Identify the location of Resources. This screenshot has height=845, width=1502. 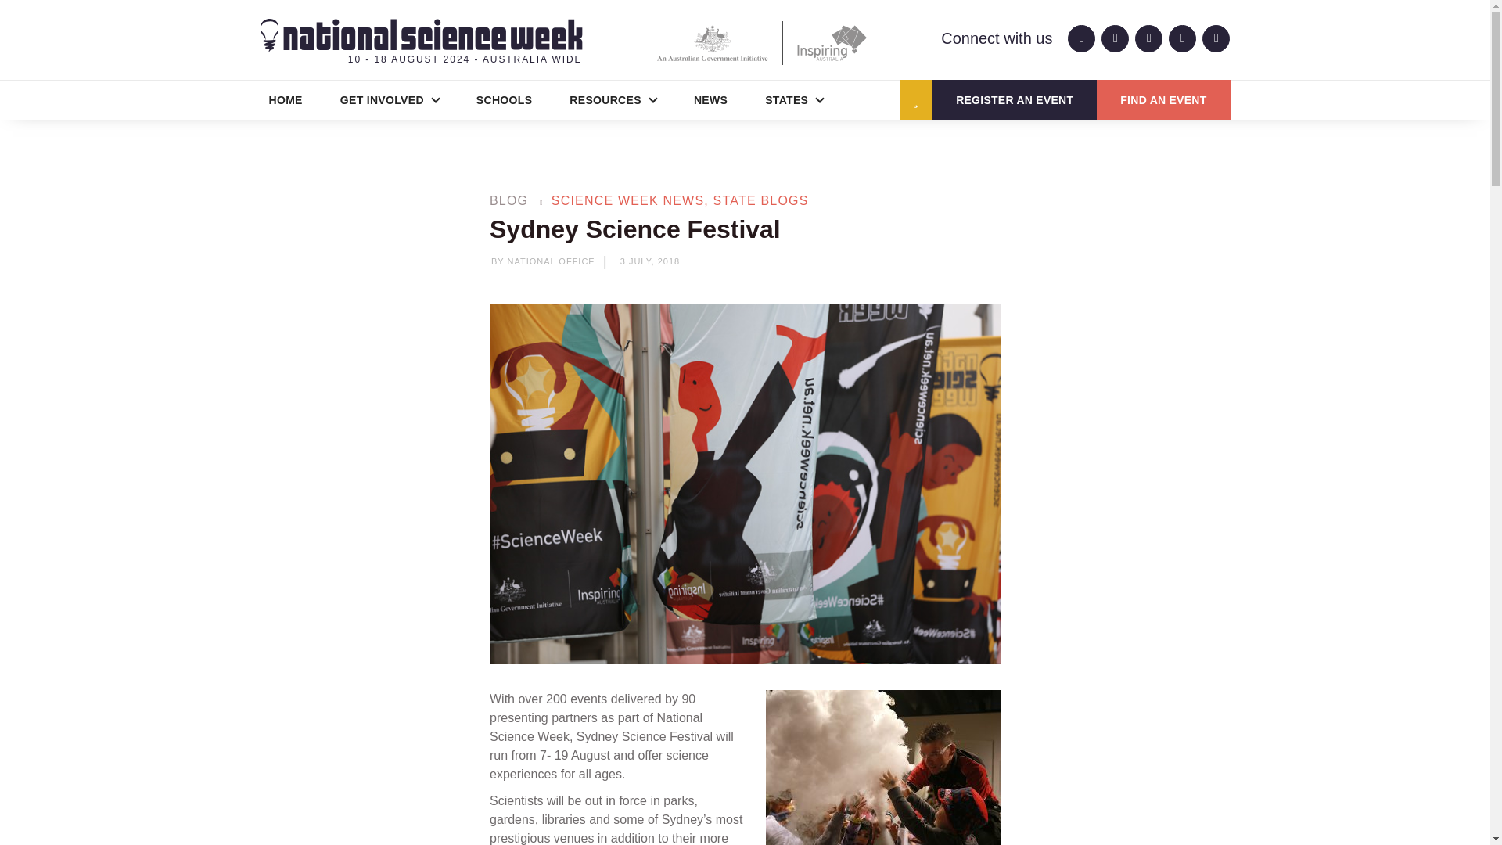
(613, 100).